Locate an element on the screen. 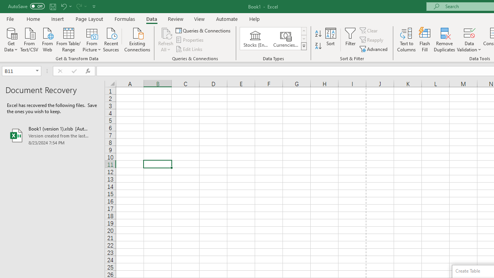  Advanced... is located at coordinates (374, 49).